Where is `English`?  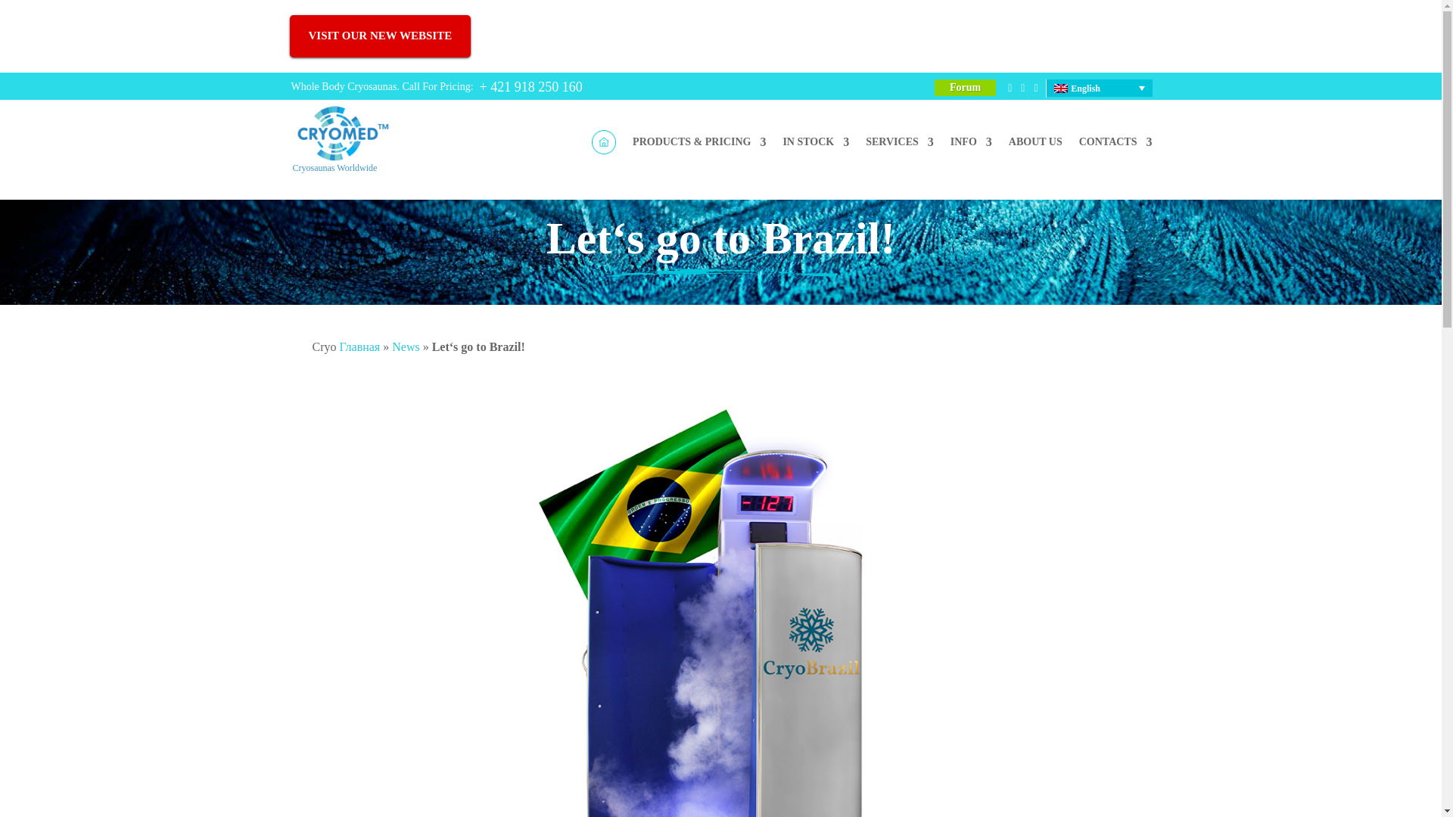 English is located at coordinates (1099, 87).